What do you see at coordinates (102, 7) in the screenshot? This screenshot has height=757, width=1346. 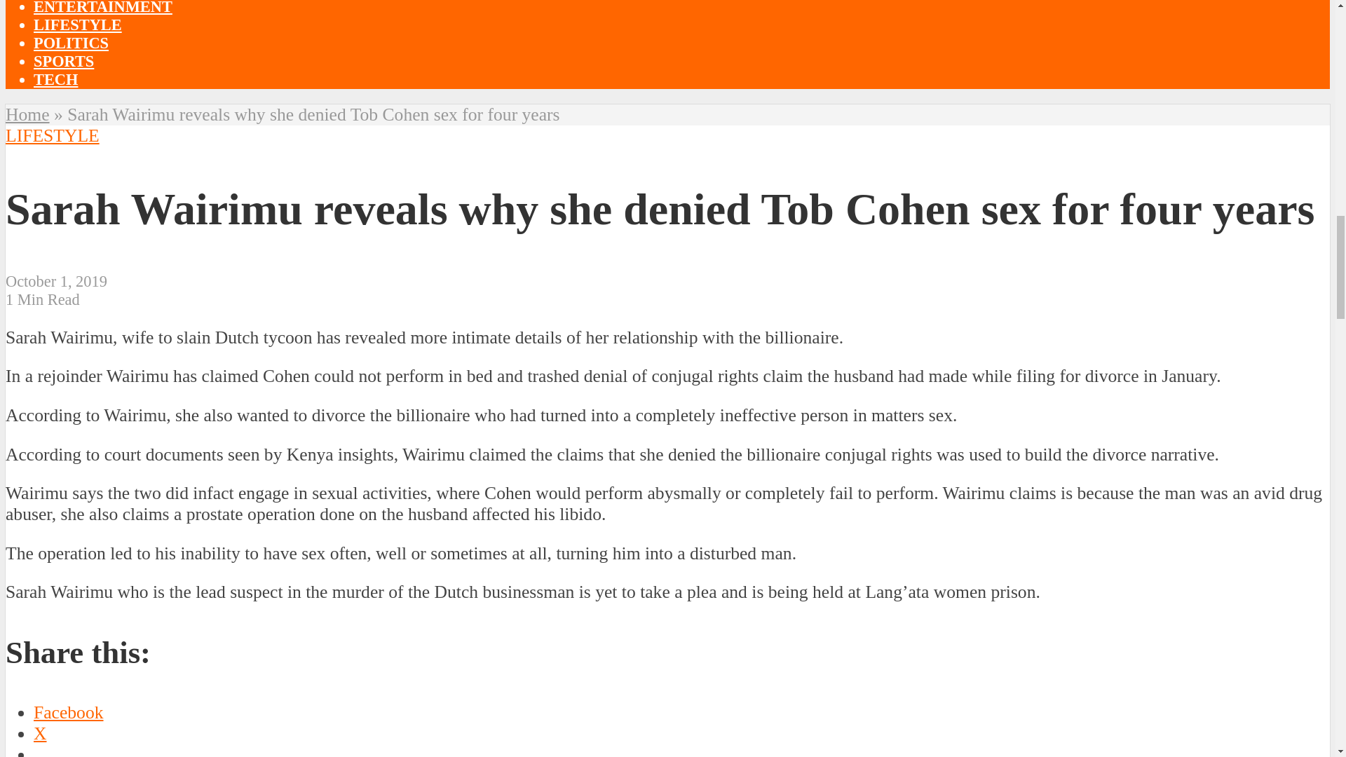 I see `ENTERTAINMENT` at bounding box center [102, 7].